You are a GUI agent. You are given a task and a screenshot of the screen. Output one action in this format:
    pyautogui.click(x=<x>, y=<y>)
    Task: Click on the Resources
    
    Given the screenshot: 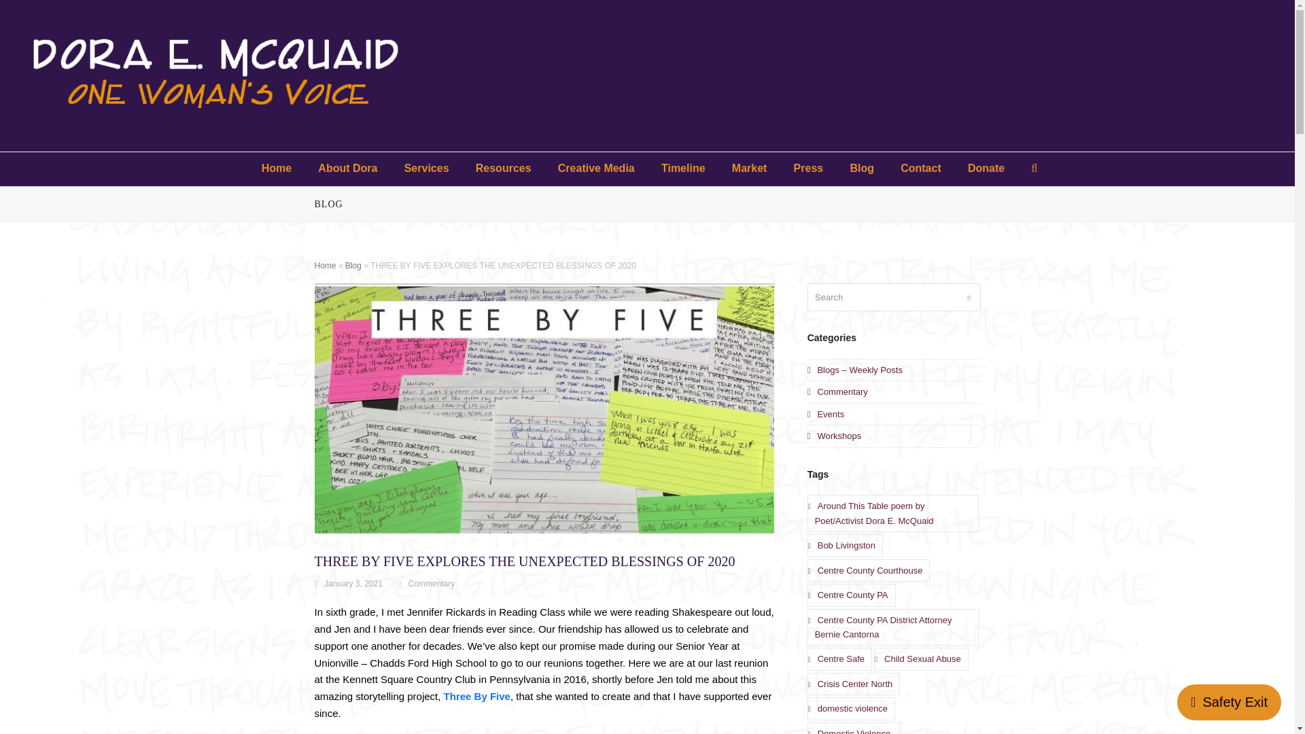 What is the action you would take?
    pyautogui.click(x=503, y=169)
    